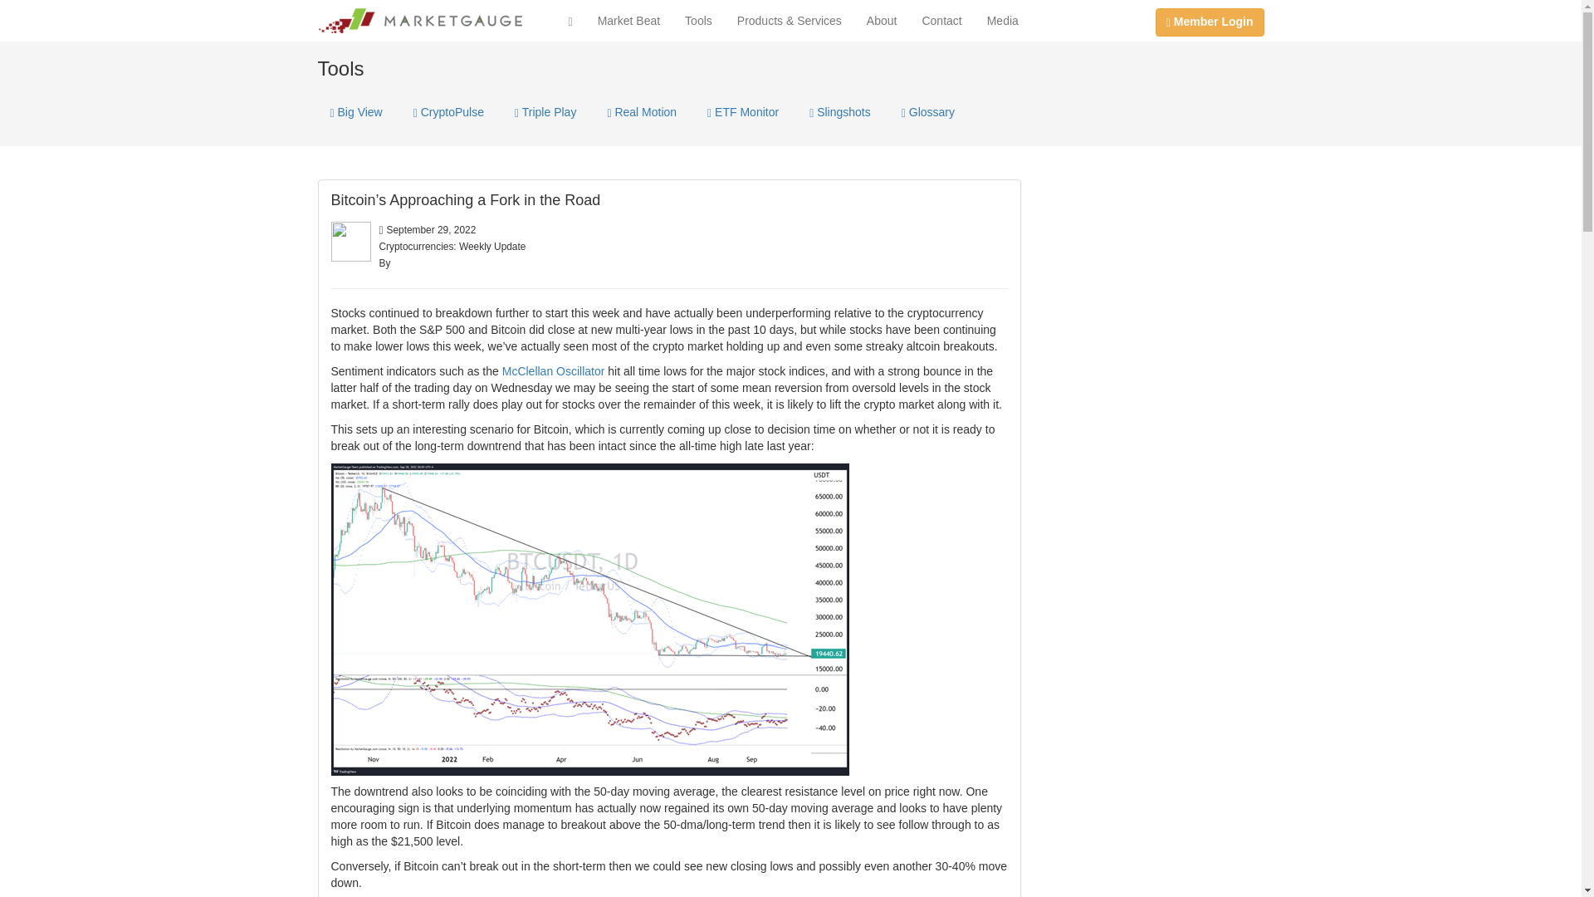 The width and height of the screenshot is (1594, 897). What do you see at coordinates (1003, 20) in the screenshot?
I see `Media` at bounding box center [1003, 20].